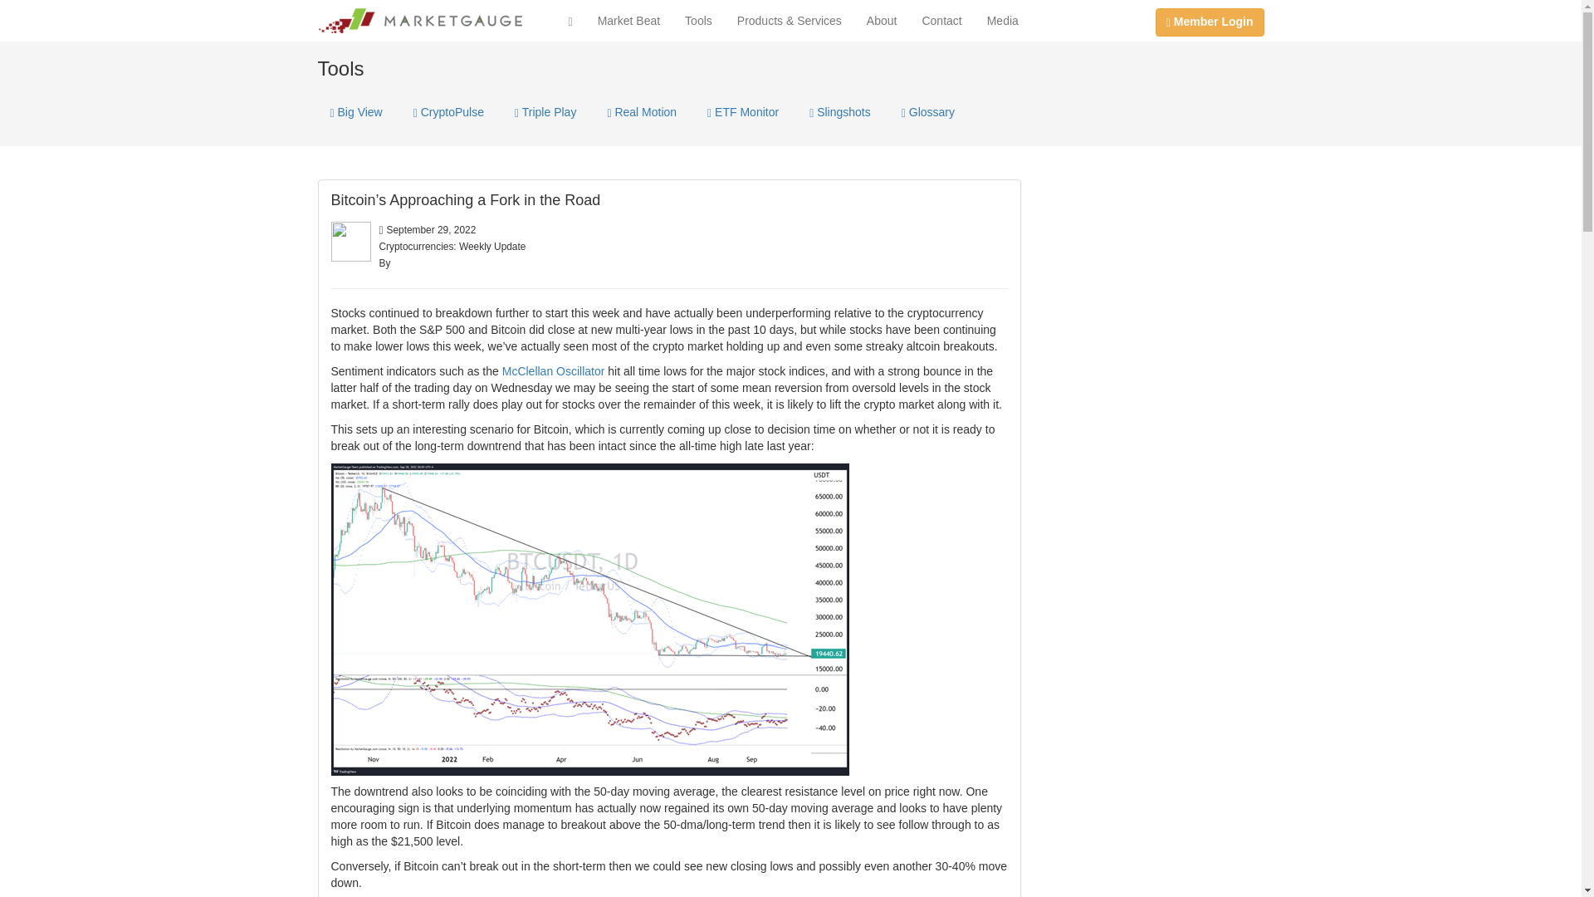 The width and height of the screenshot is (1594, 897). What do you see at coordinates (1003, 20) in the screenshot?
I see `Media` at bounding box center [1003, 20].